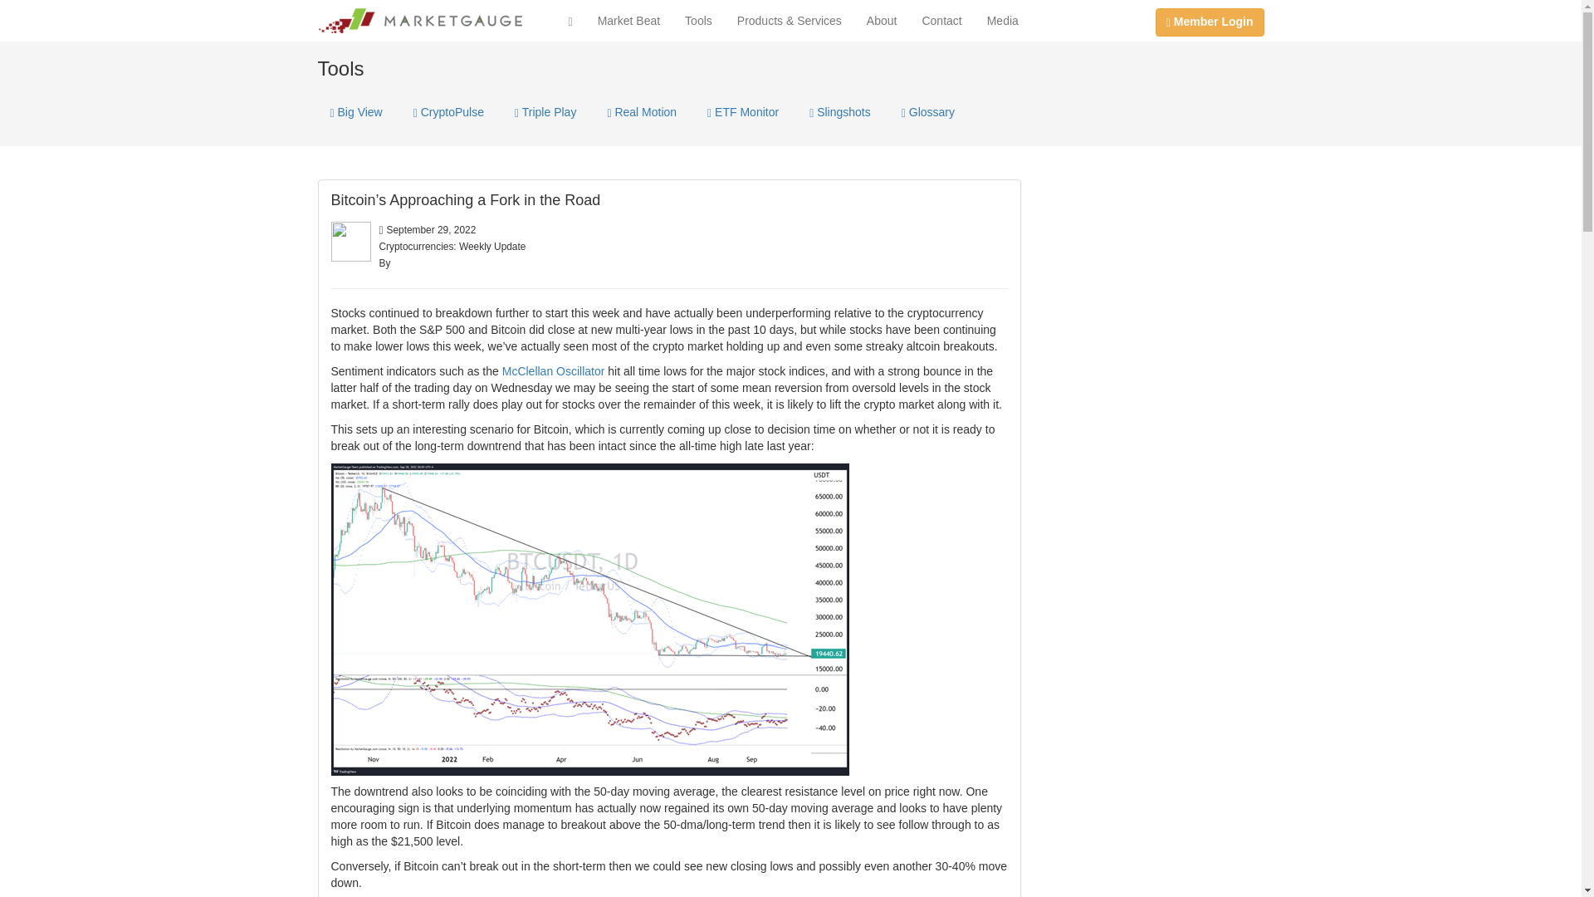 The width and height of the screenshot is (1594, 897). What do you see at coordinates (1003, 20) in the screenshot?
I see `Media` at bounding box center [1003, 20].